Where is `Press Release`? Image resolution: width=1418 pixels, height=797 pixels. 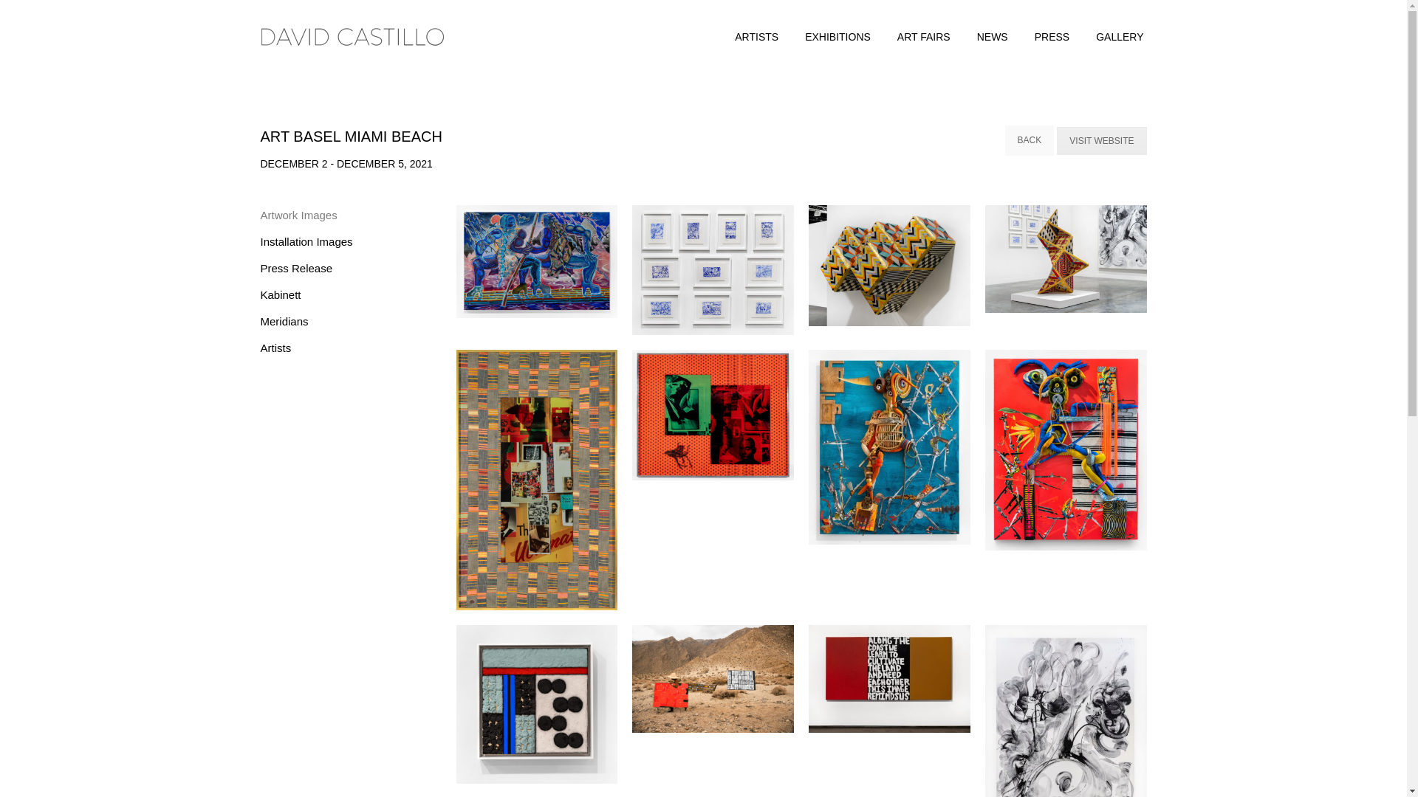 Press Release is located at coordinates (301, 270).